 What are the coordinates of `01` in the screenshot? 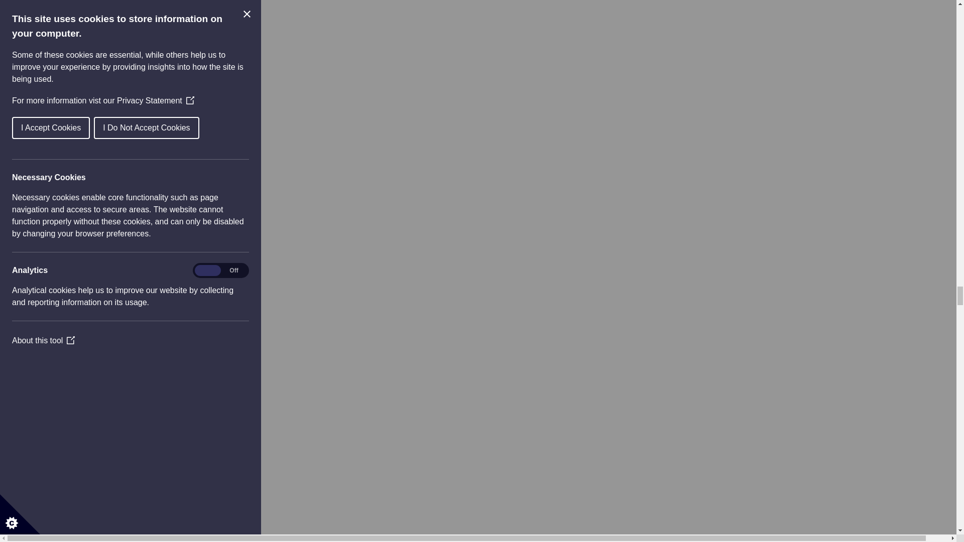 It's located at (61, 155).